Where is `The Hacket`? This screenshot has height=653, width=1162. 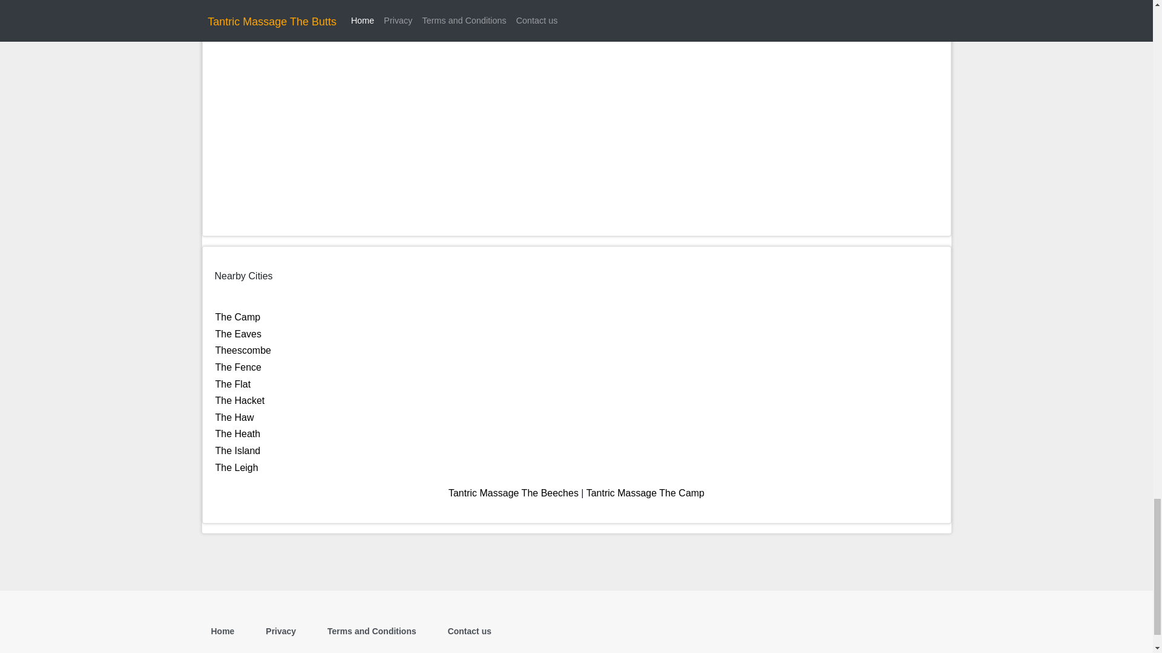 The Hacket is located at coordinates (240, 400).